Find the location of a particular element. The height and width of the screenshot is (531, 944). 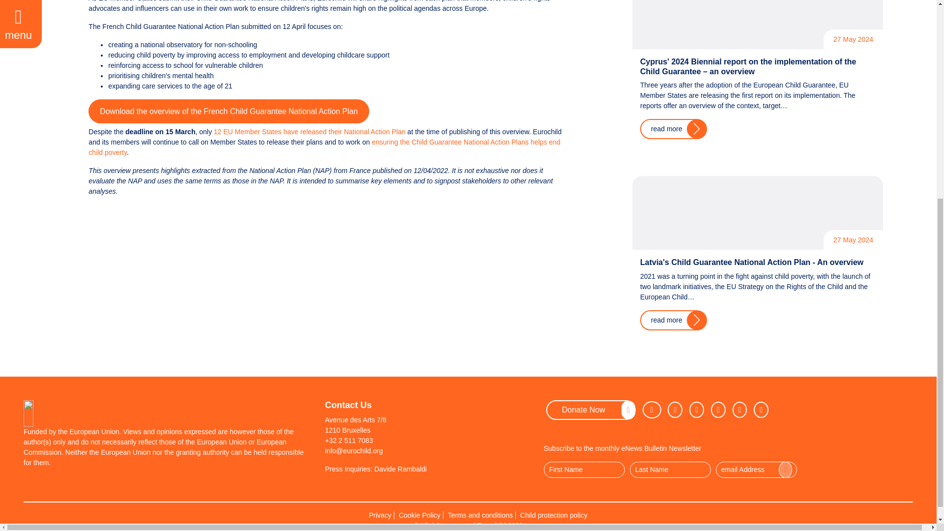

Davide Rambaldi is located at coordinates (400, 469).